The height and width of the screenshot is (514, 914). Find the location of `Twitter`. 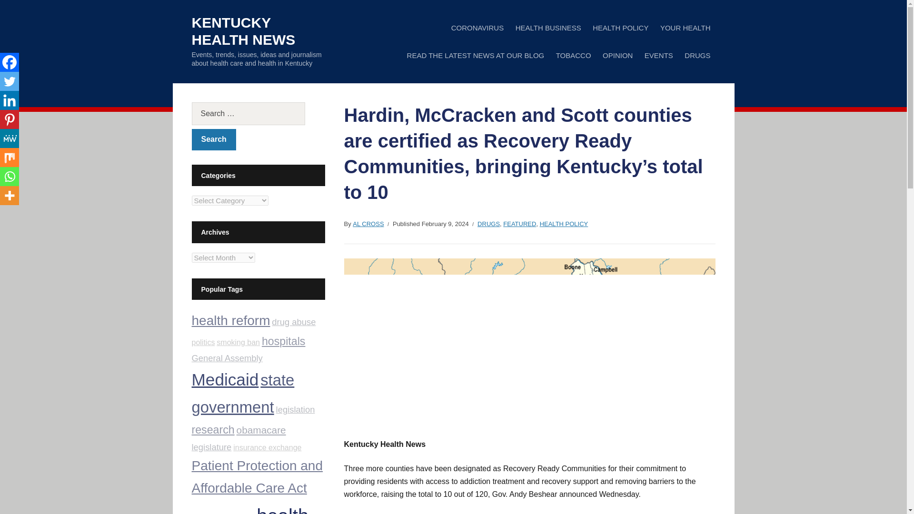

Twitter is located at coordinates (10, 81).